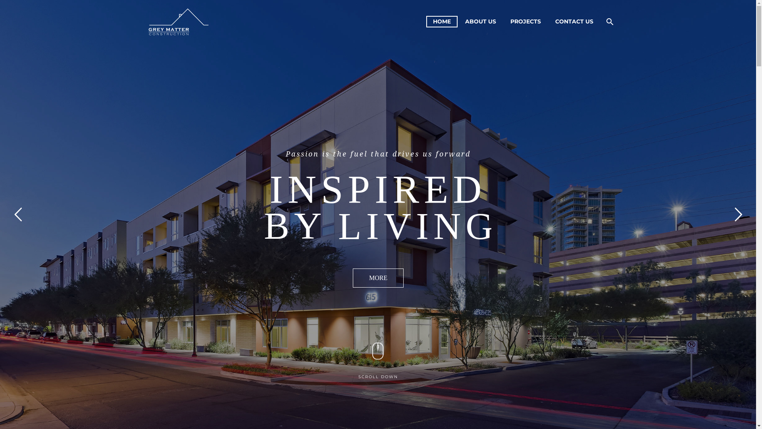 This screenshot has width=762, height=429. Describe the element at coordinates (574, 21) in the screenshot. I see `CONTACT US` at that location.